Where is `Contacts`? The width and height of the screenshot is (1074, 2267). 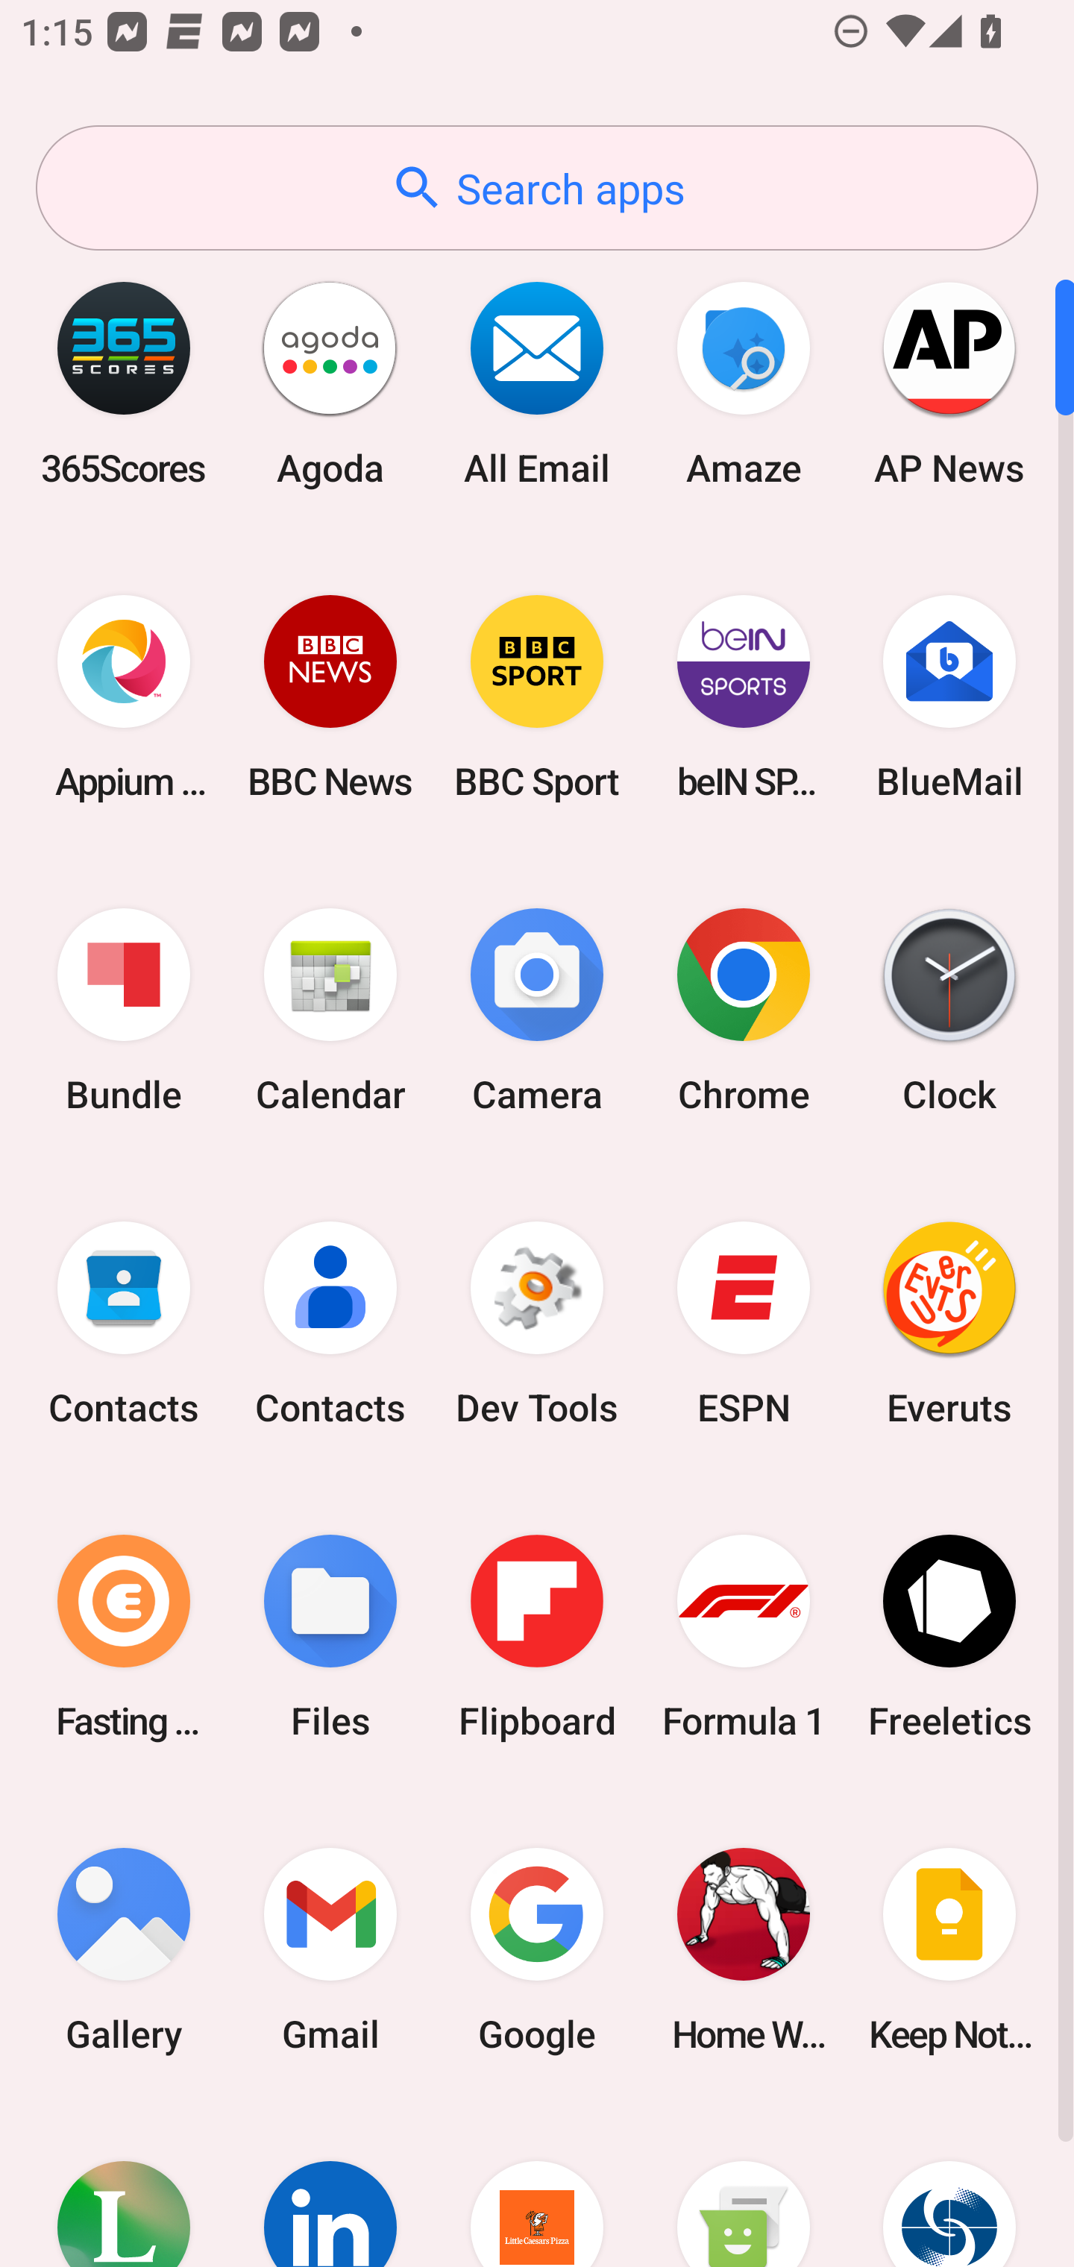
Contacts is located at coordinates (124, 1324).